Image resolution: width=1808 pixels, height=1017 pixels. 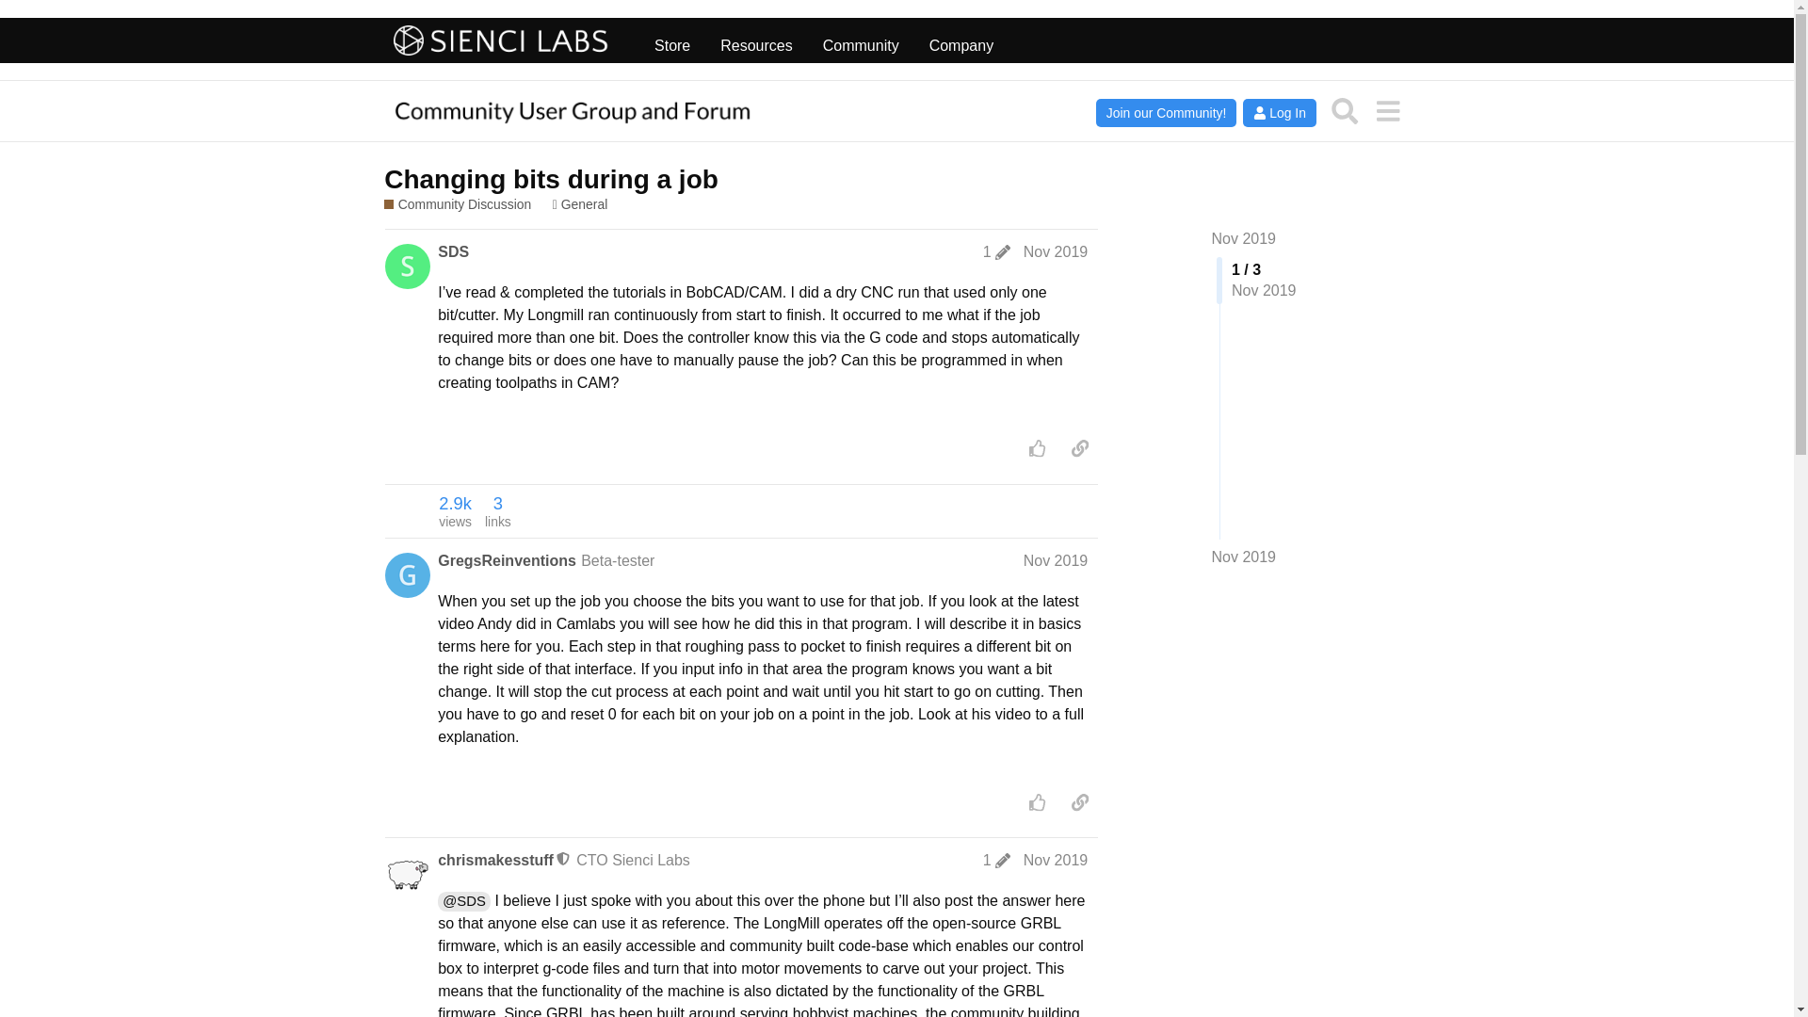 What do you see at coordinates (1055, 252) in the screenshot?
I see `Post date` at bounding box center [1055, 252].